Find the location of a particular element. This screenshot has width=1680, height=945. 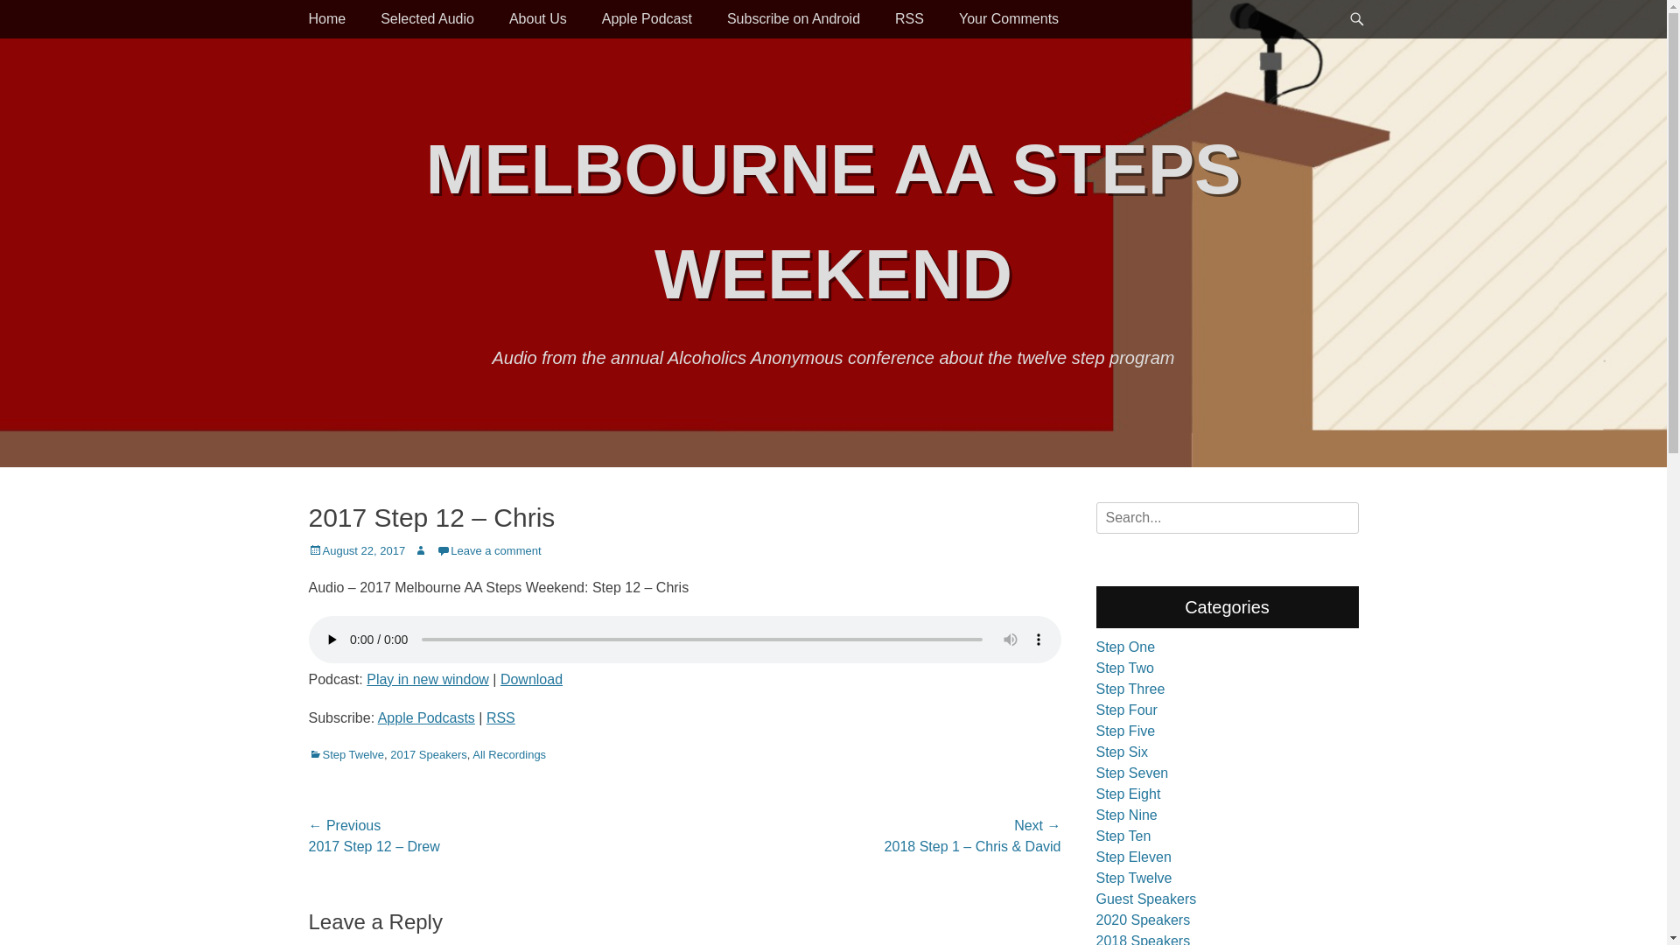

Step One is located at coordinates (1125, 647).